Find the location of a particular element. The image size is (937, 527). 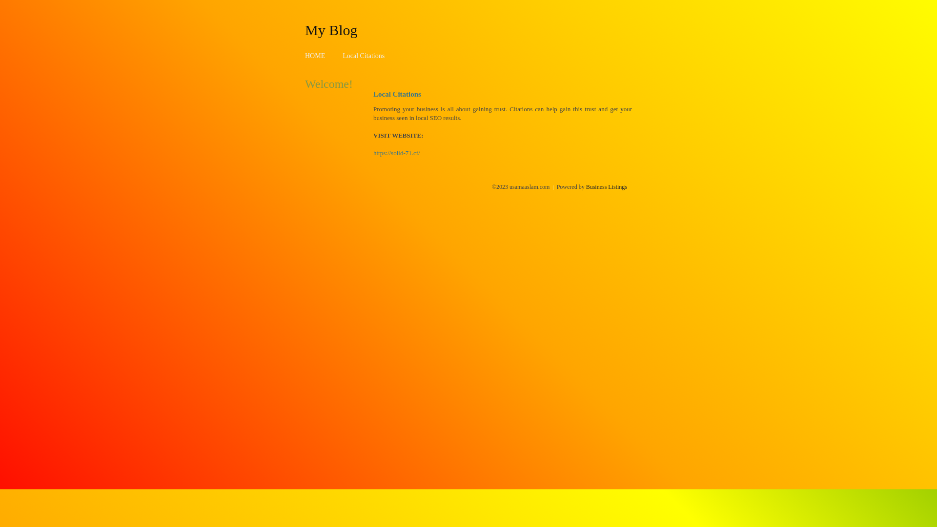

Local Citations is located at coordinates (364, 56).